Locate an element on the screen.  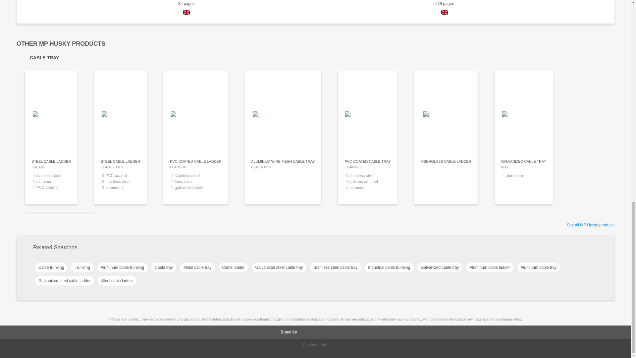
CABLE TRAY SYSTEMS is located at coordinates (82, 267).